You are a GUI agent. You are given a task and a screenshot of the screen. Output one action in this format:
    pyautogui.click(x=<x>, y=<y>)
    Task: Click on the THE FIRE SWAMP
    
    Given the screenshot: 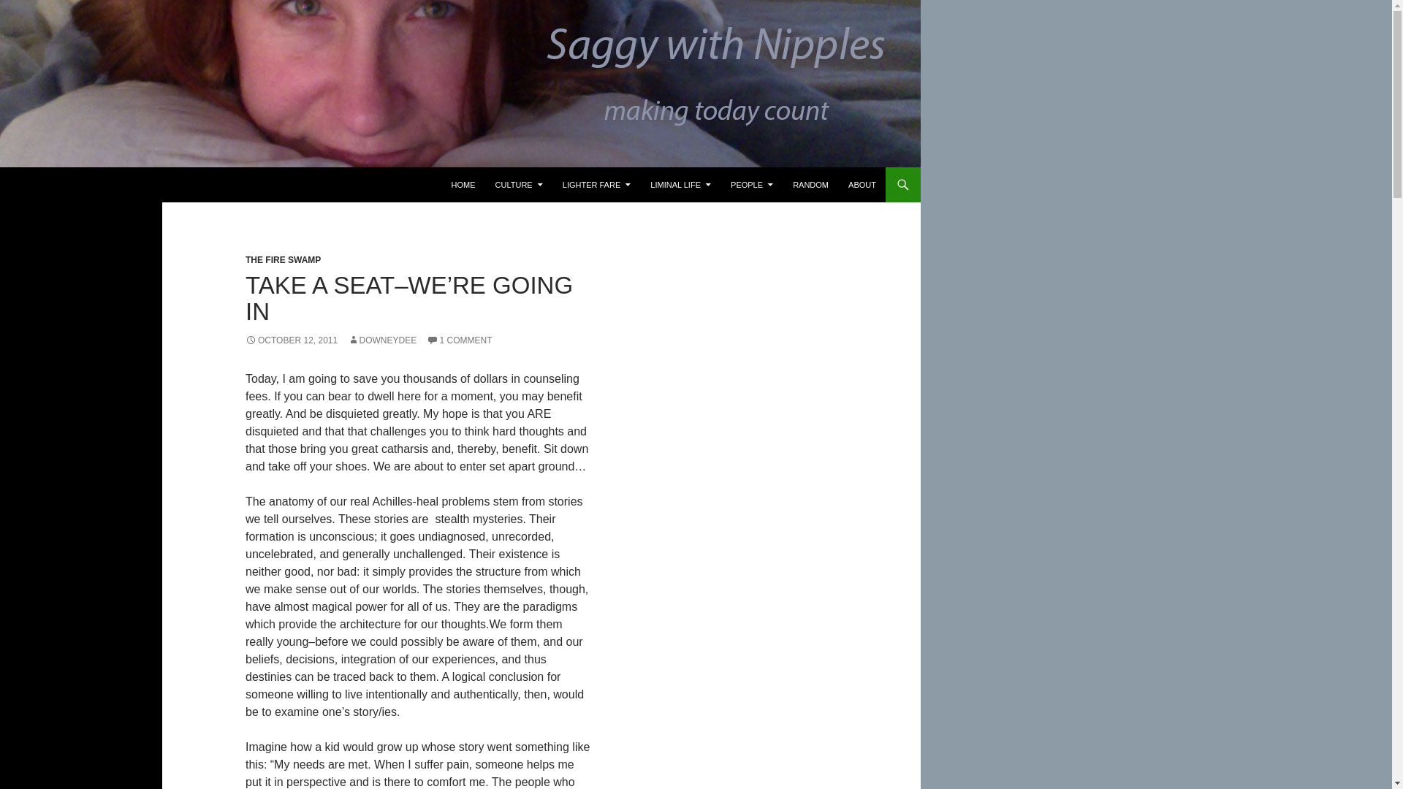 What is the action you would take?
    pyautogui.click(x=284, y=259)
    